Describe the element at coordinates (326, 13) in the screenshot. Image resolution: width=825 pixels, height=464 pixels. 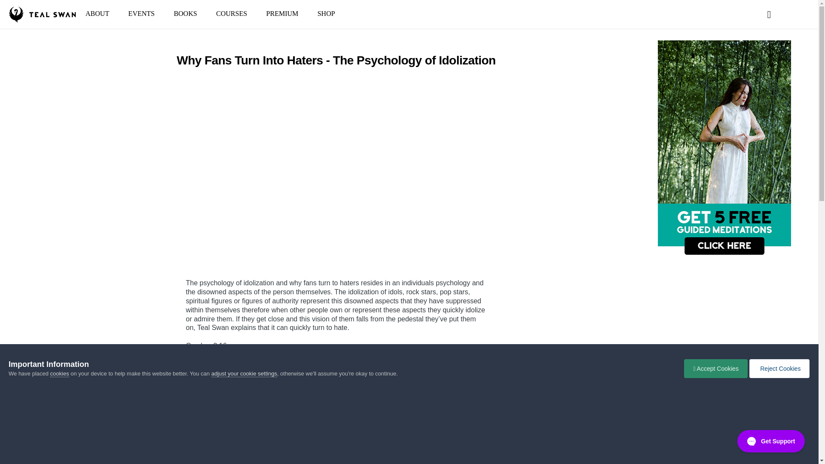
I see `SHOP` at that location.